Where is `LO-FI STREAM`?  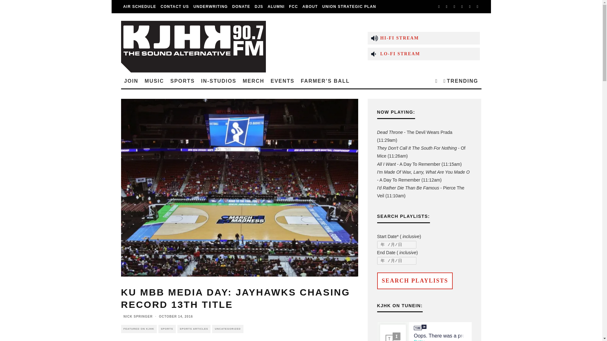 LO-FI STREAM is located at coordinates (424, 54).